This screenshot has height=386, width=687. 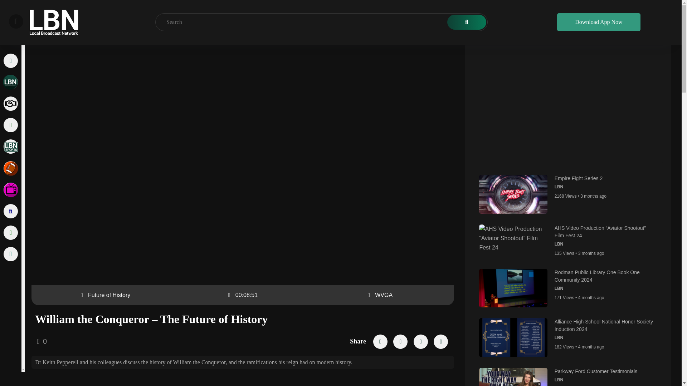 I want to click on LBN Sports, so click(x=10, y=146).